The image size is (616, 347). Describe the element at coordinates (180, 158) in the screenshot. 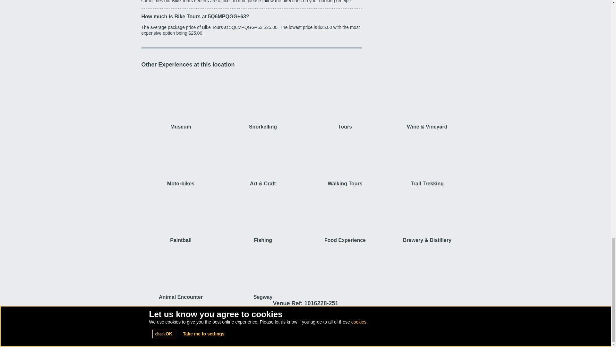

I see `Motorbikes details, packages` at that location.